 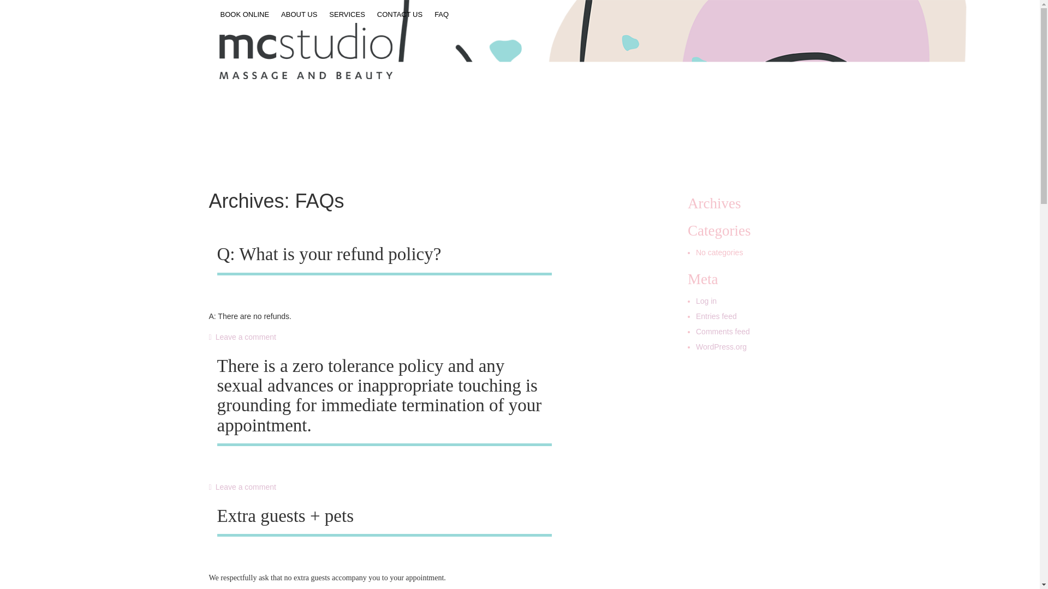 What do you see at coordinates (400, 14) in the screenshot?
I see `CONTACT US` at bounding box center [400, 14].